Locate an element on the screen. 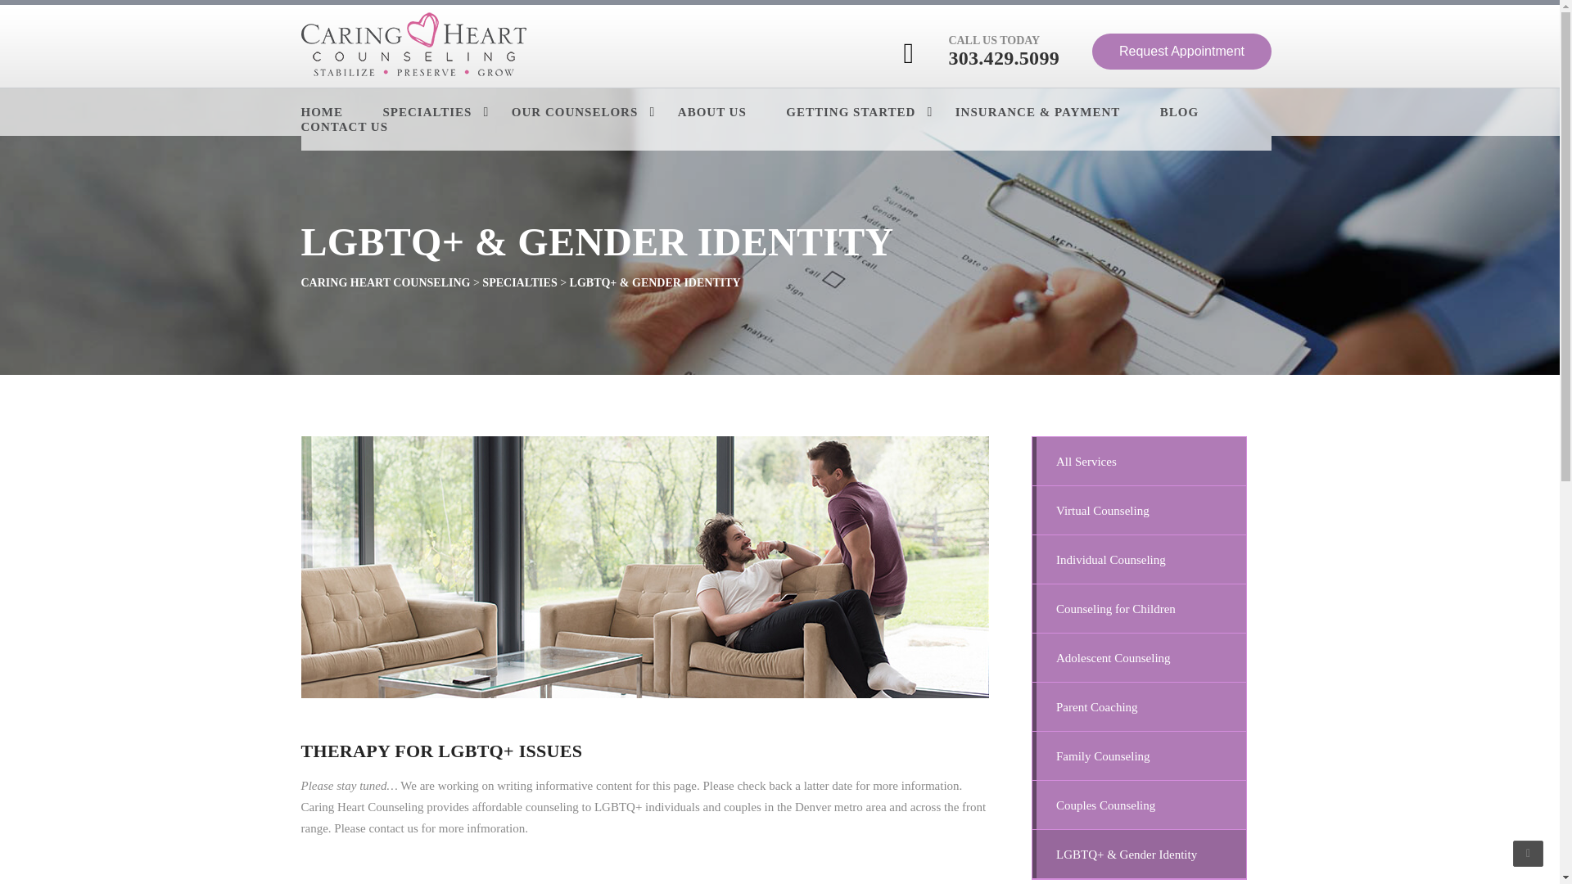  ABOUT US is located at coordinates (730, 112).